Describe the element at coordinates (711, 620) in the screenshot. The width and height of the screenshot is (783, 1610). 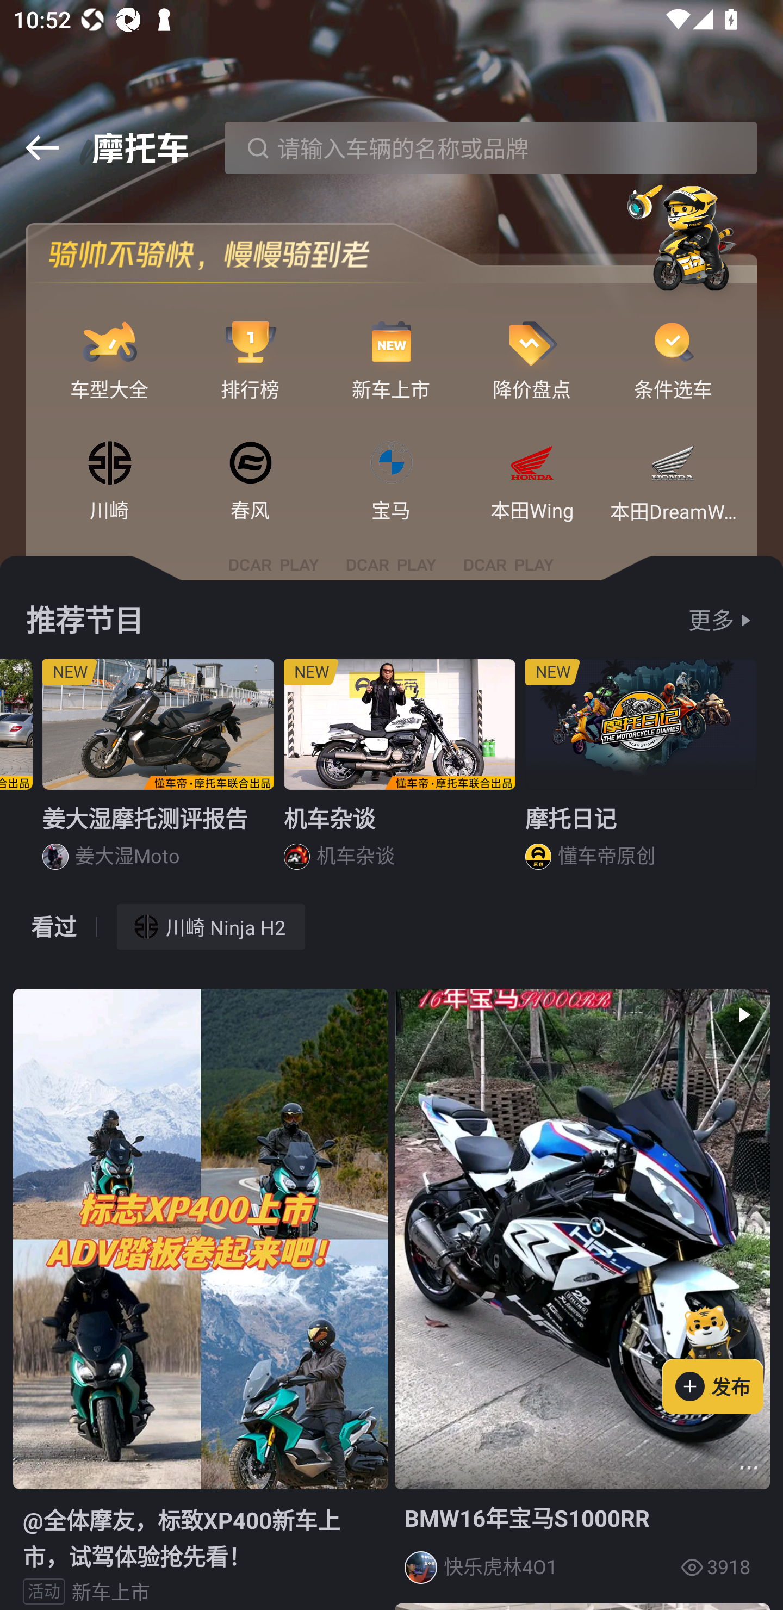
I see `更多` at that location.